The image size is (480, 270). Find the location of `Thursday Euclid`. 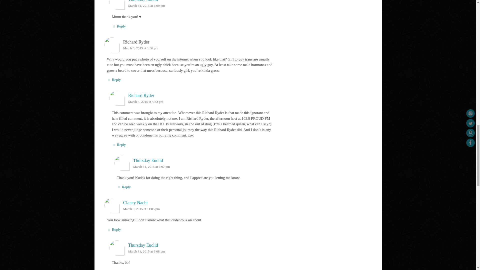

Thursday Euclid is located at coordinates (147, 160).